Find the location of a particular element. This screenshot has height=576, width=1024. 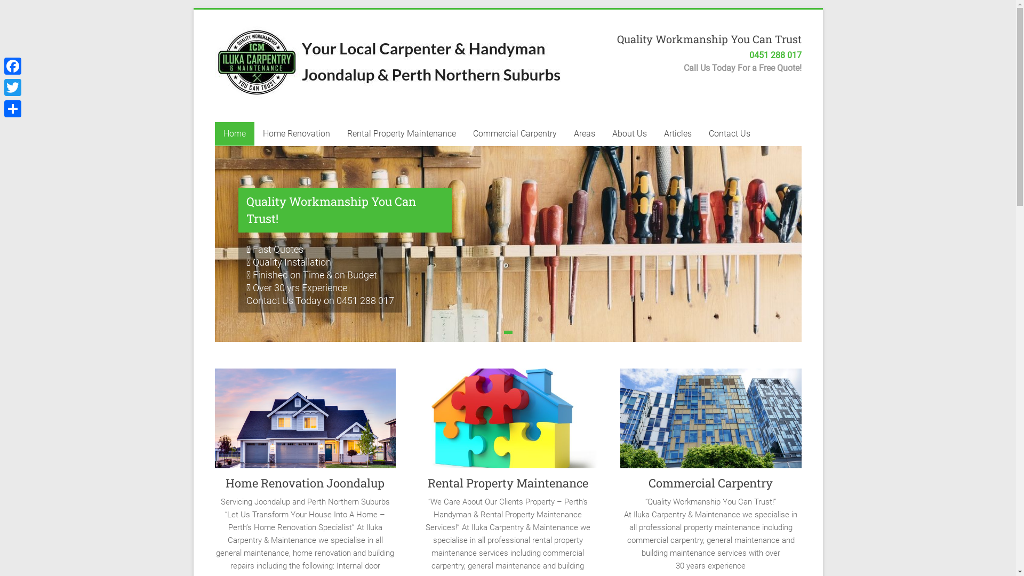

Facebook is located at coordinates (13, 66).